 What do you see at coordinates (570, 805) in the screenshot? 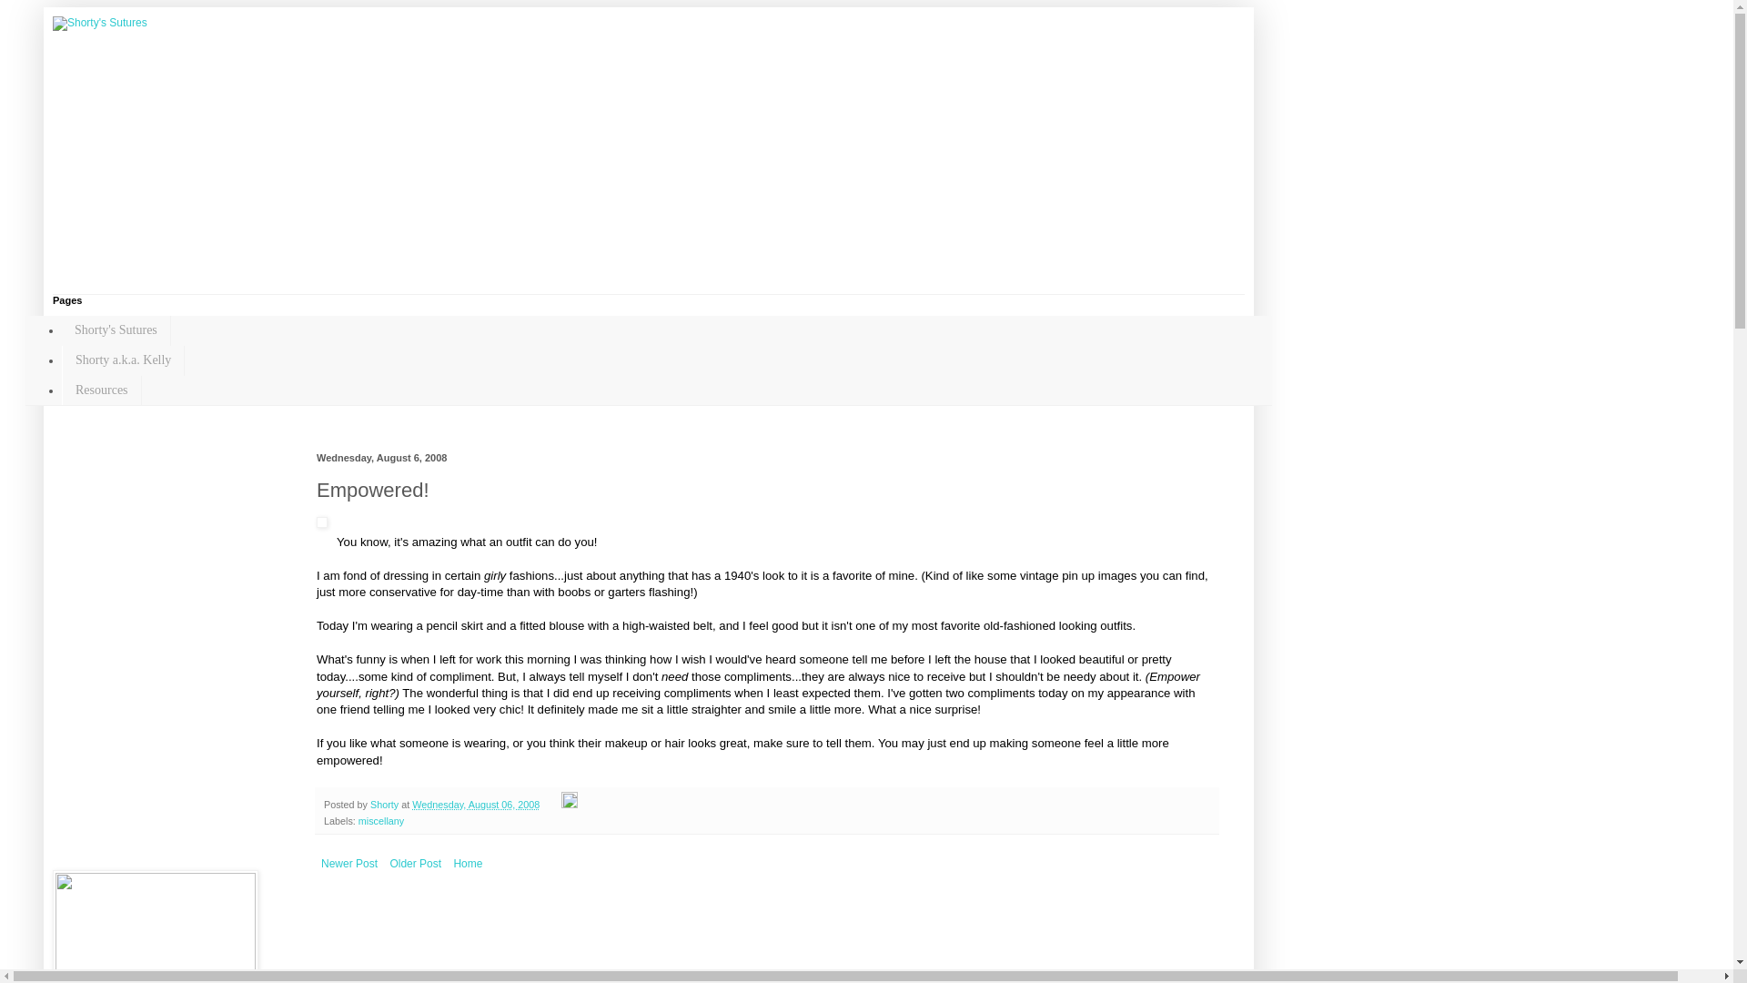
I see `Edit Post` at bounding box center [570, 805].